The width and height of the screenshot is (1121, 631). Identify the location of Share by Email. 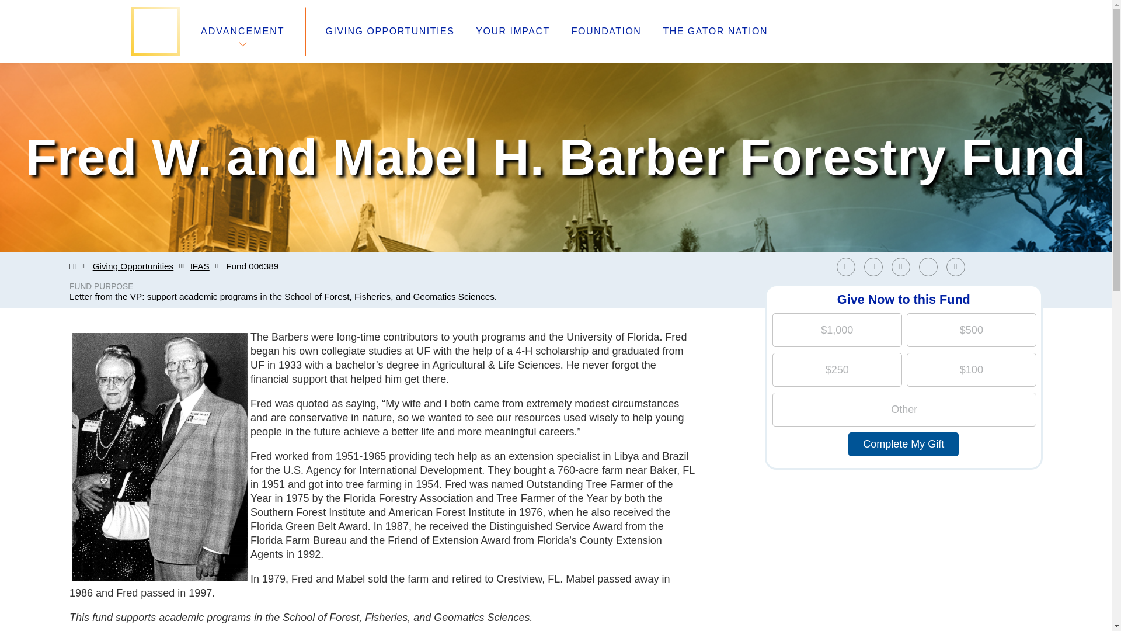
(955, 266).